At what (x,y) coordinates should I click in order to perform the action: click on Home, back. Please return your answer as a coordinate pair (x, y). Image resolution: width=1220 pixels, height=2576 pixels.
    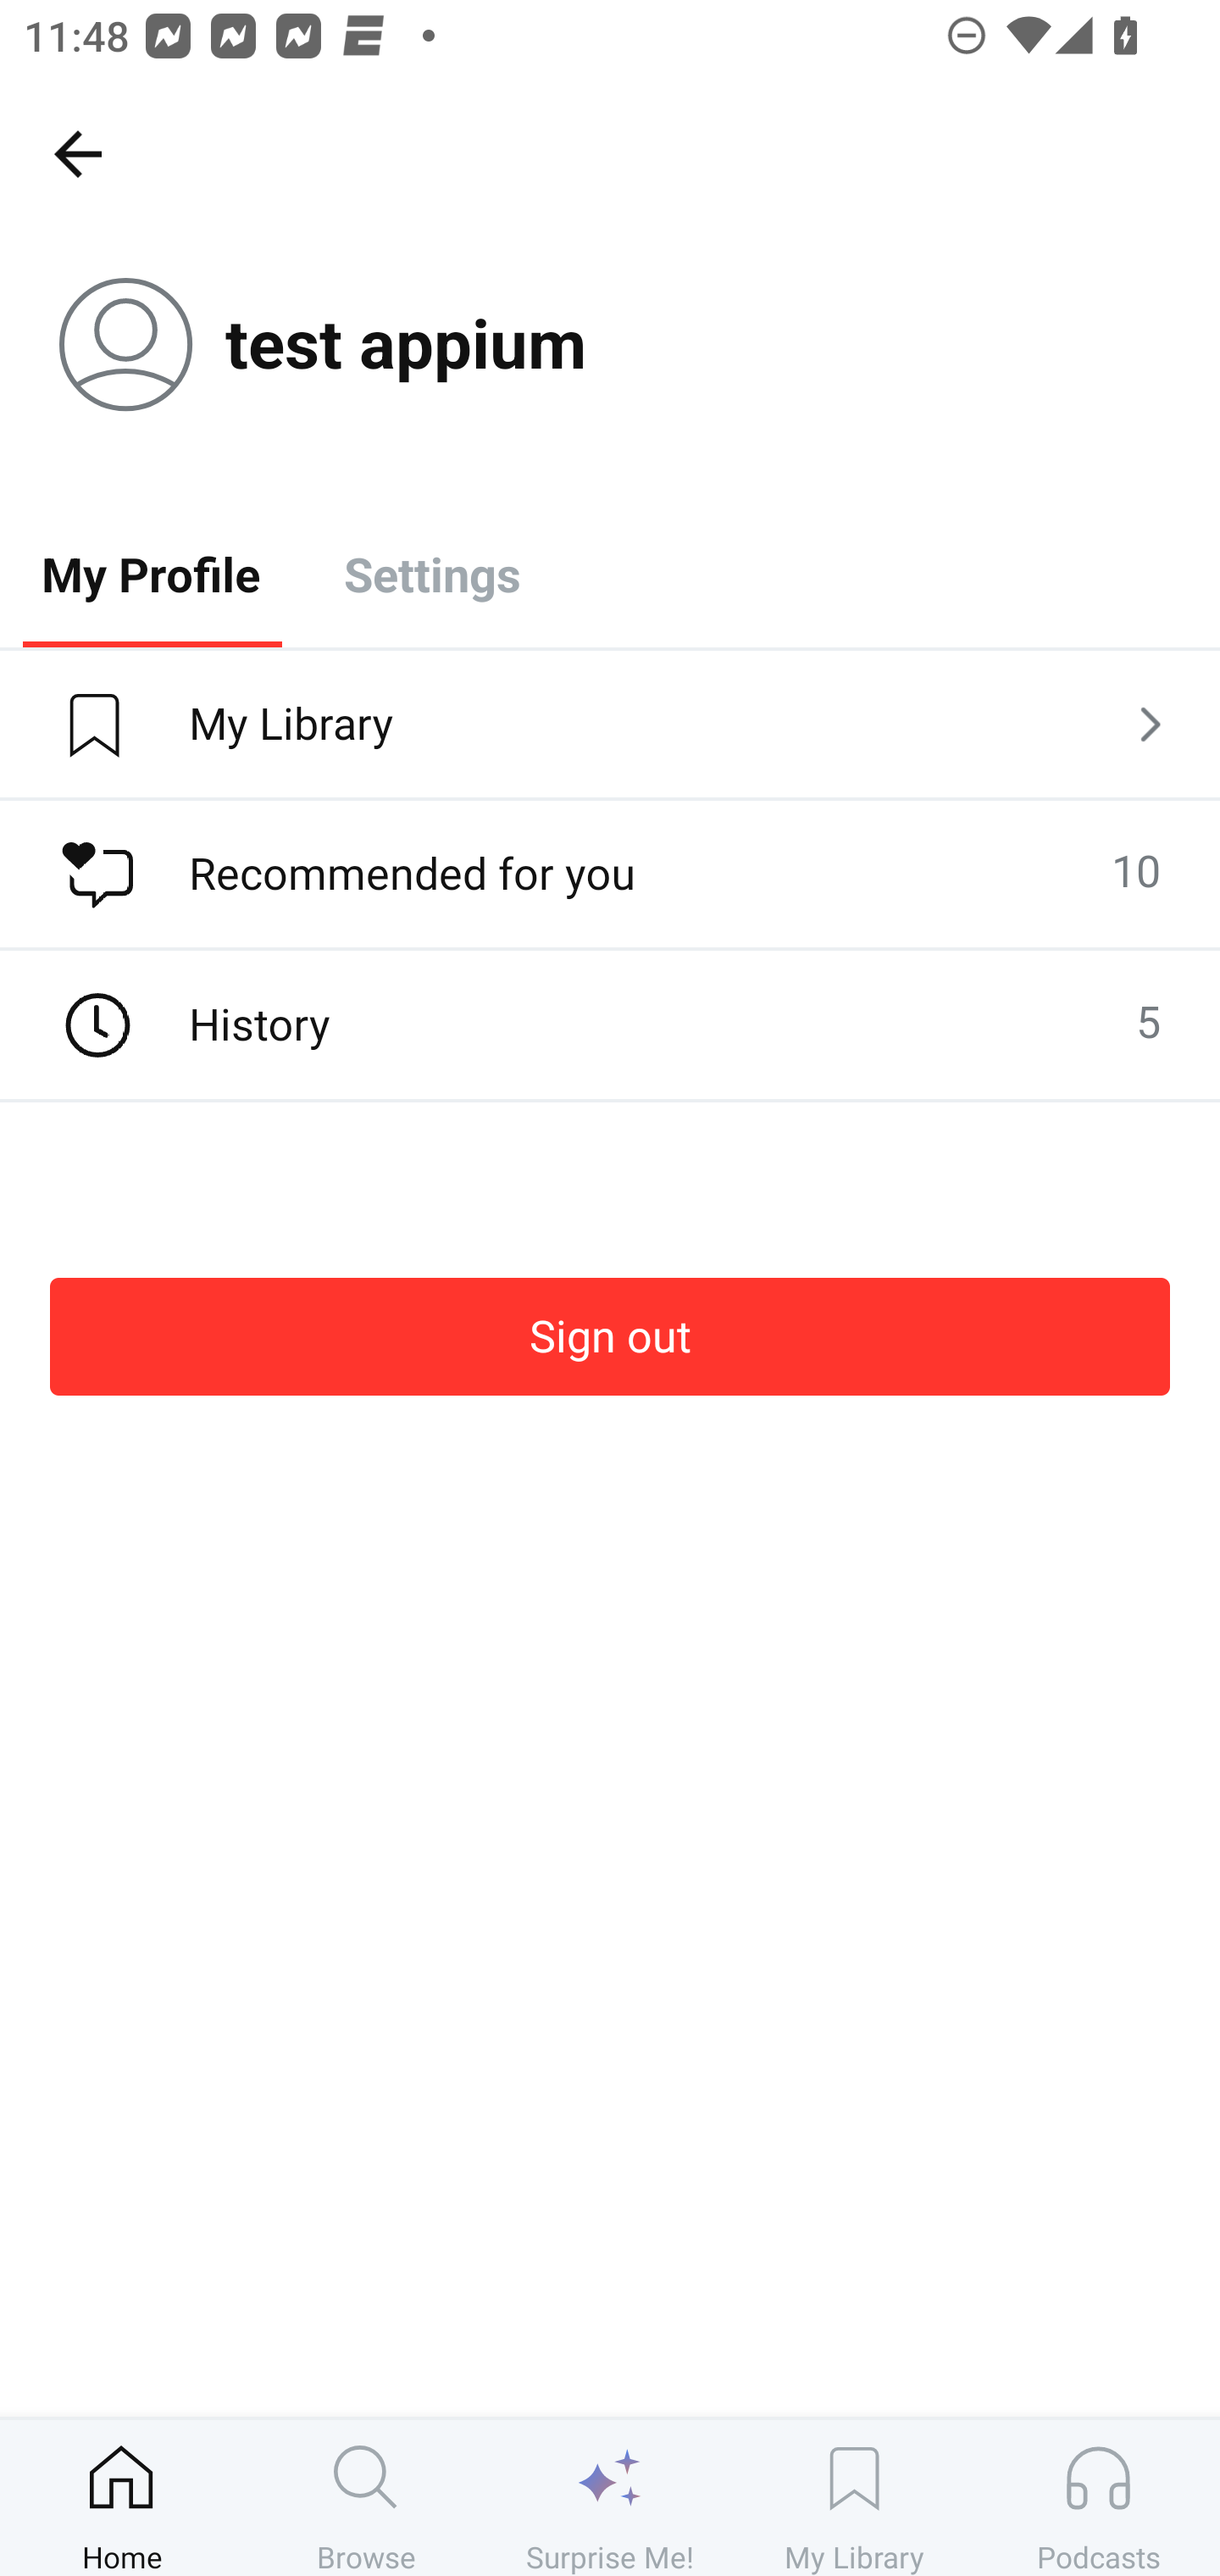
    Looking at the image, I should click on (77, 153).